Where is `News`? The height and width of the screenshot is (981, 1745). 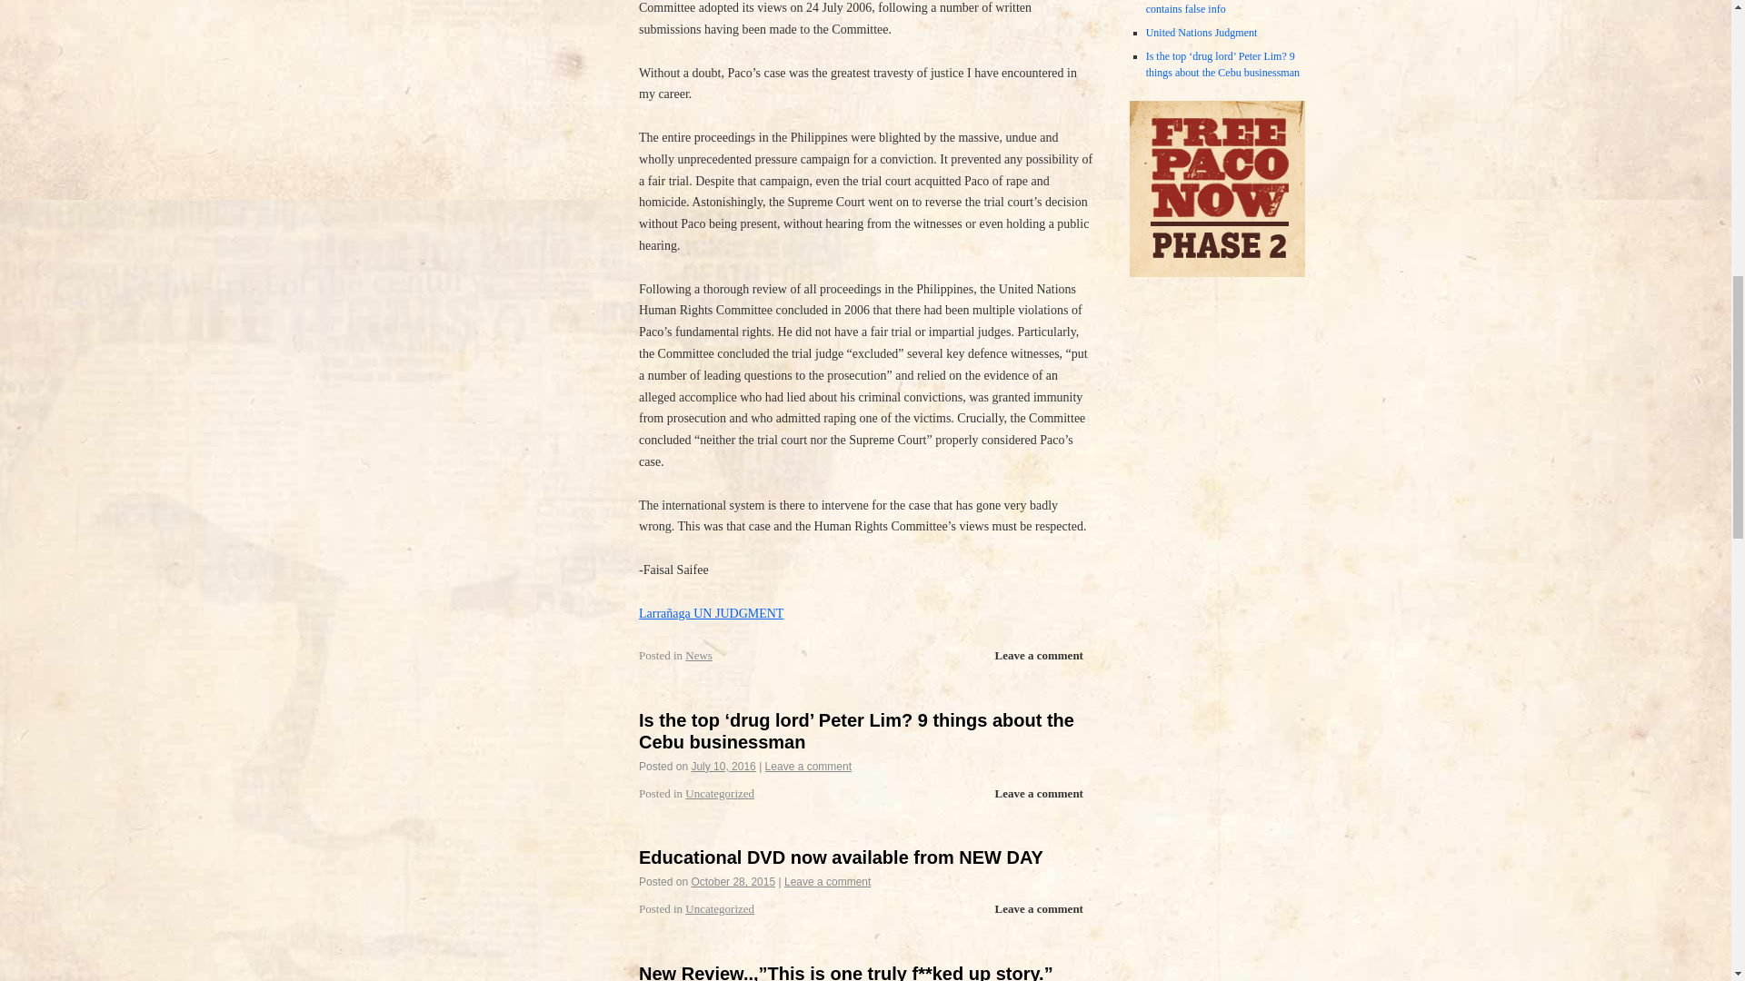
News is located at coordinates (698, 655).